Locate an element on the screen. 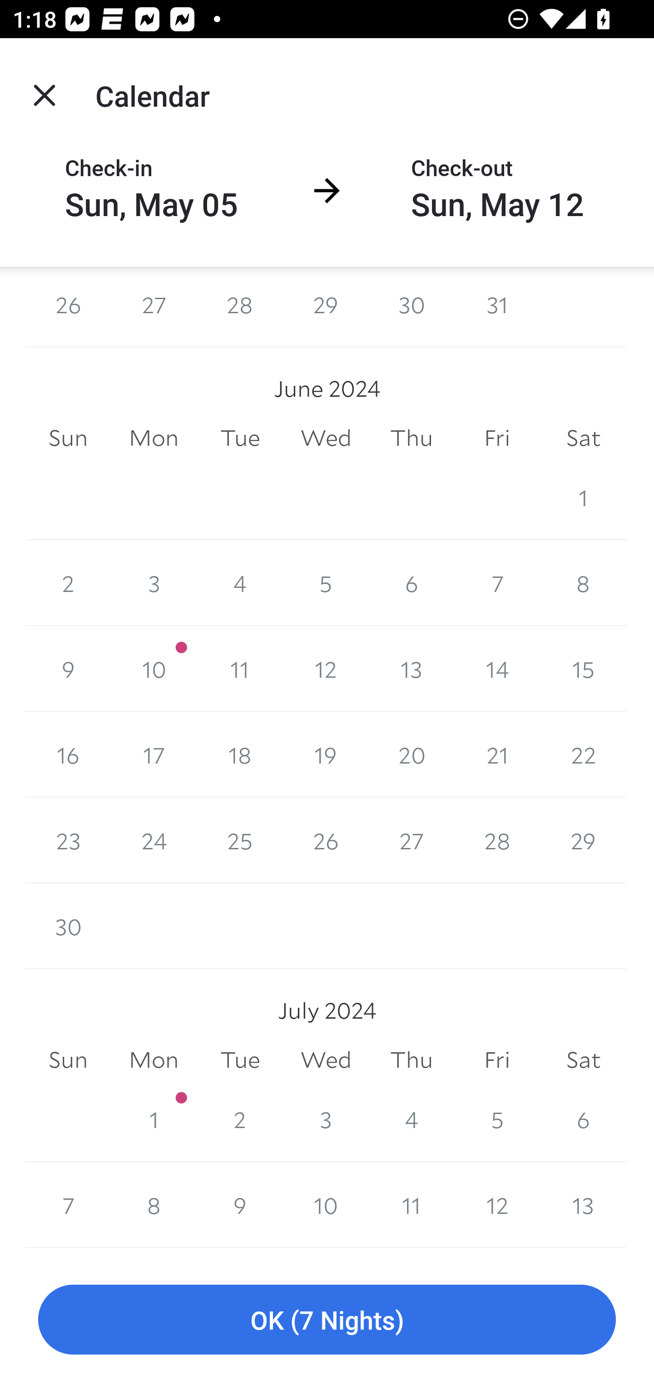 This screenshot has width=654, height=1380. 20 20 June 2024 is located at coordinates (411, 754).